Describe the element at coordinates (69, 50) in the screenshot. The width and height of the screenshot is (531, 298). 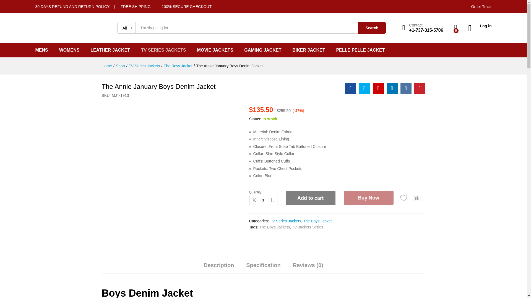
I see `WOMENS` at that location.